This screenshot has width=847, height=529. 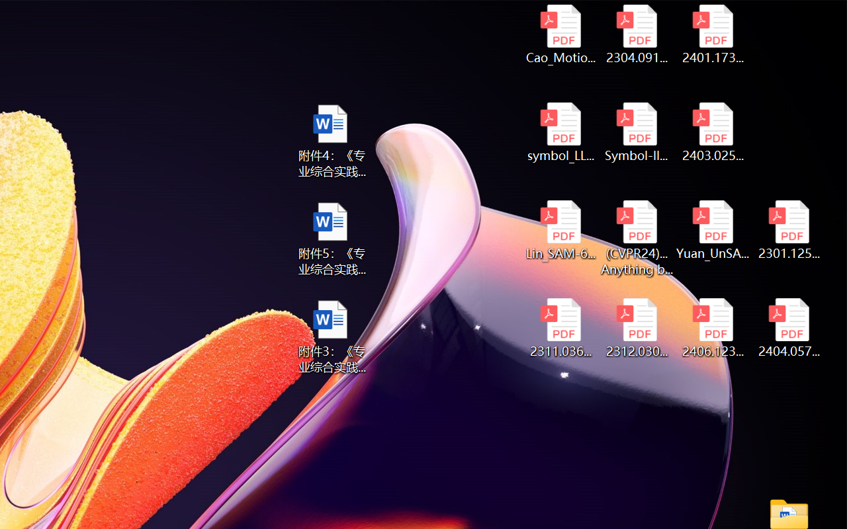 What do you see at coordinates (637, 132) in the screenshot?
I see `Symbol-llm-v2.pdf` at bounding box center [637, 132].